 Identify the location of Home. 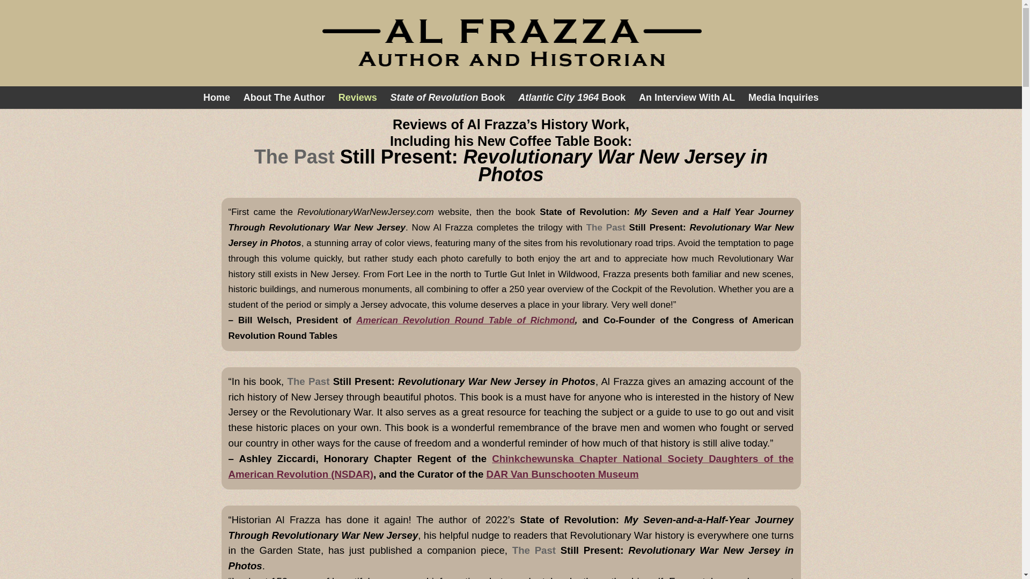
(216, 98).